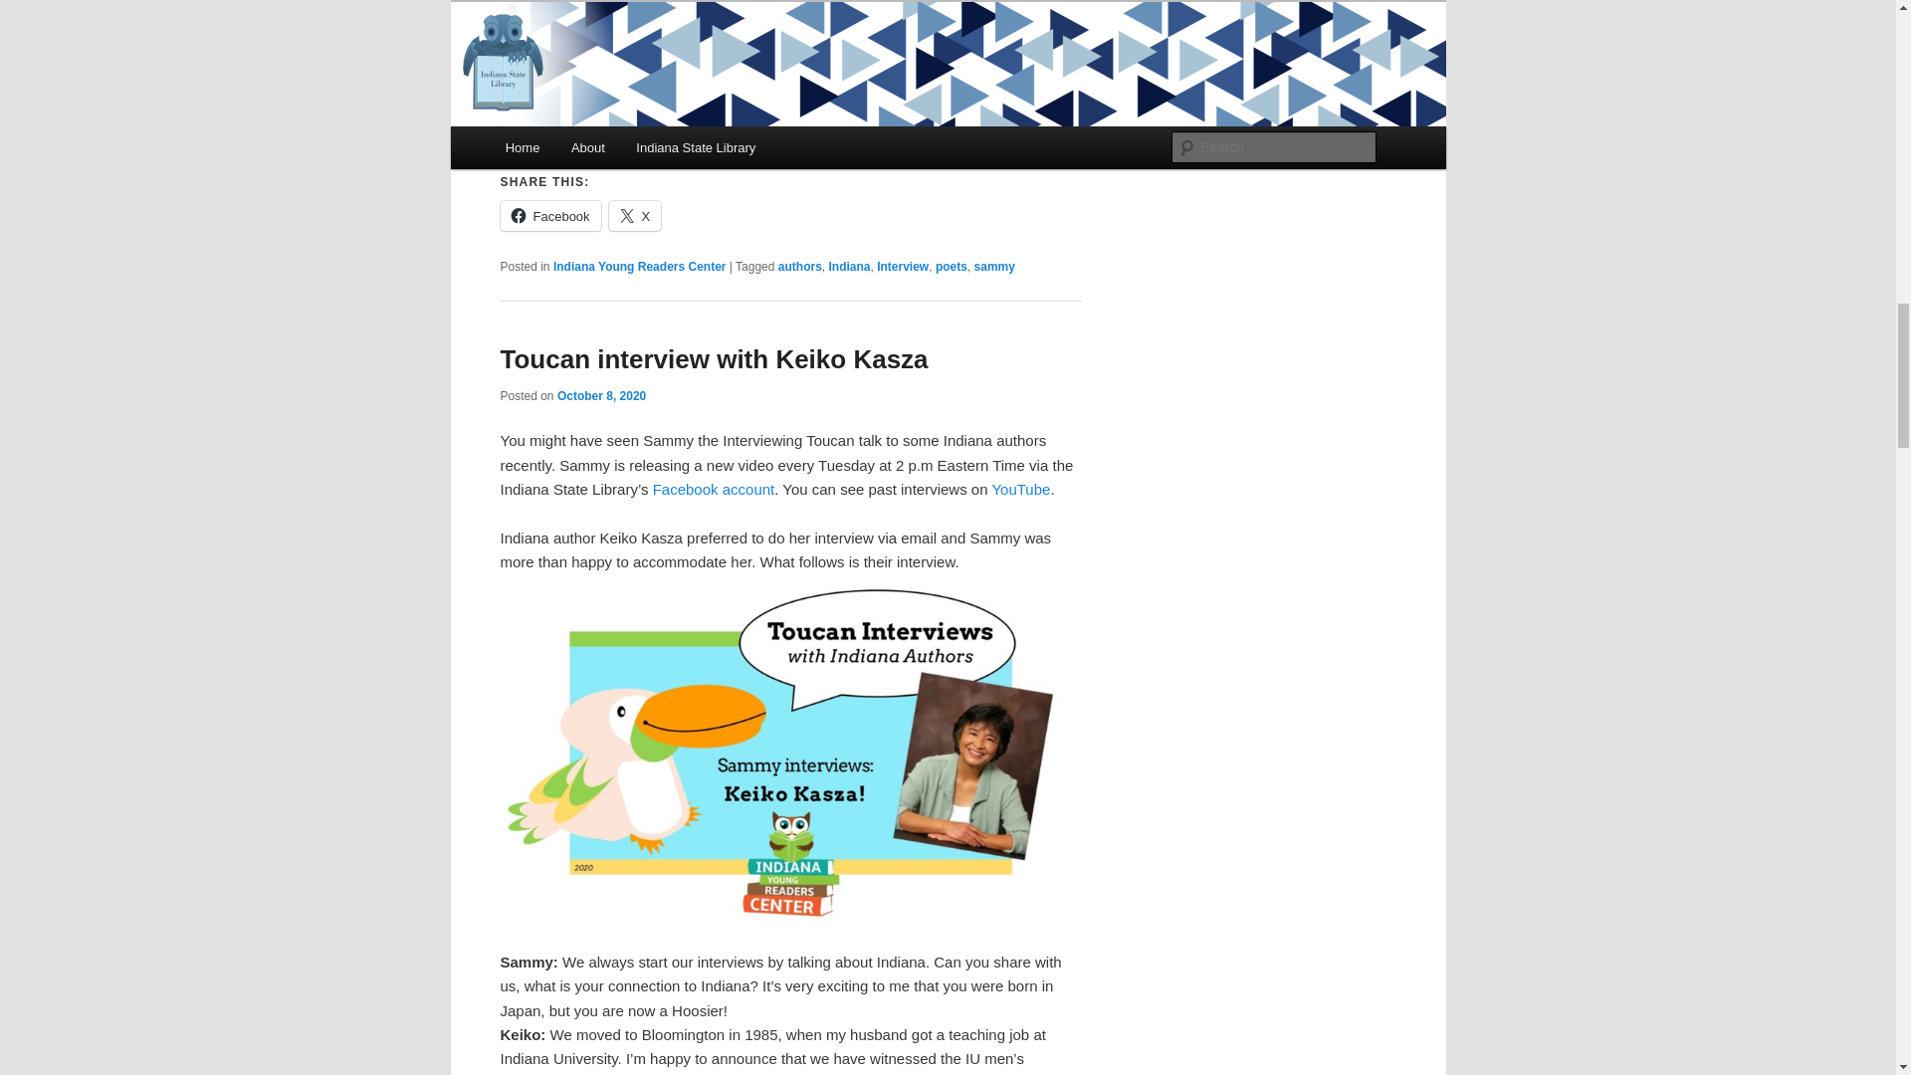 Image resolution: width=1911 pixels, height=1075 pixels. I want to click on sammy, so click(994, 267).